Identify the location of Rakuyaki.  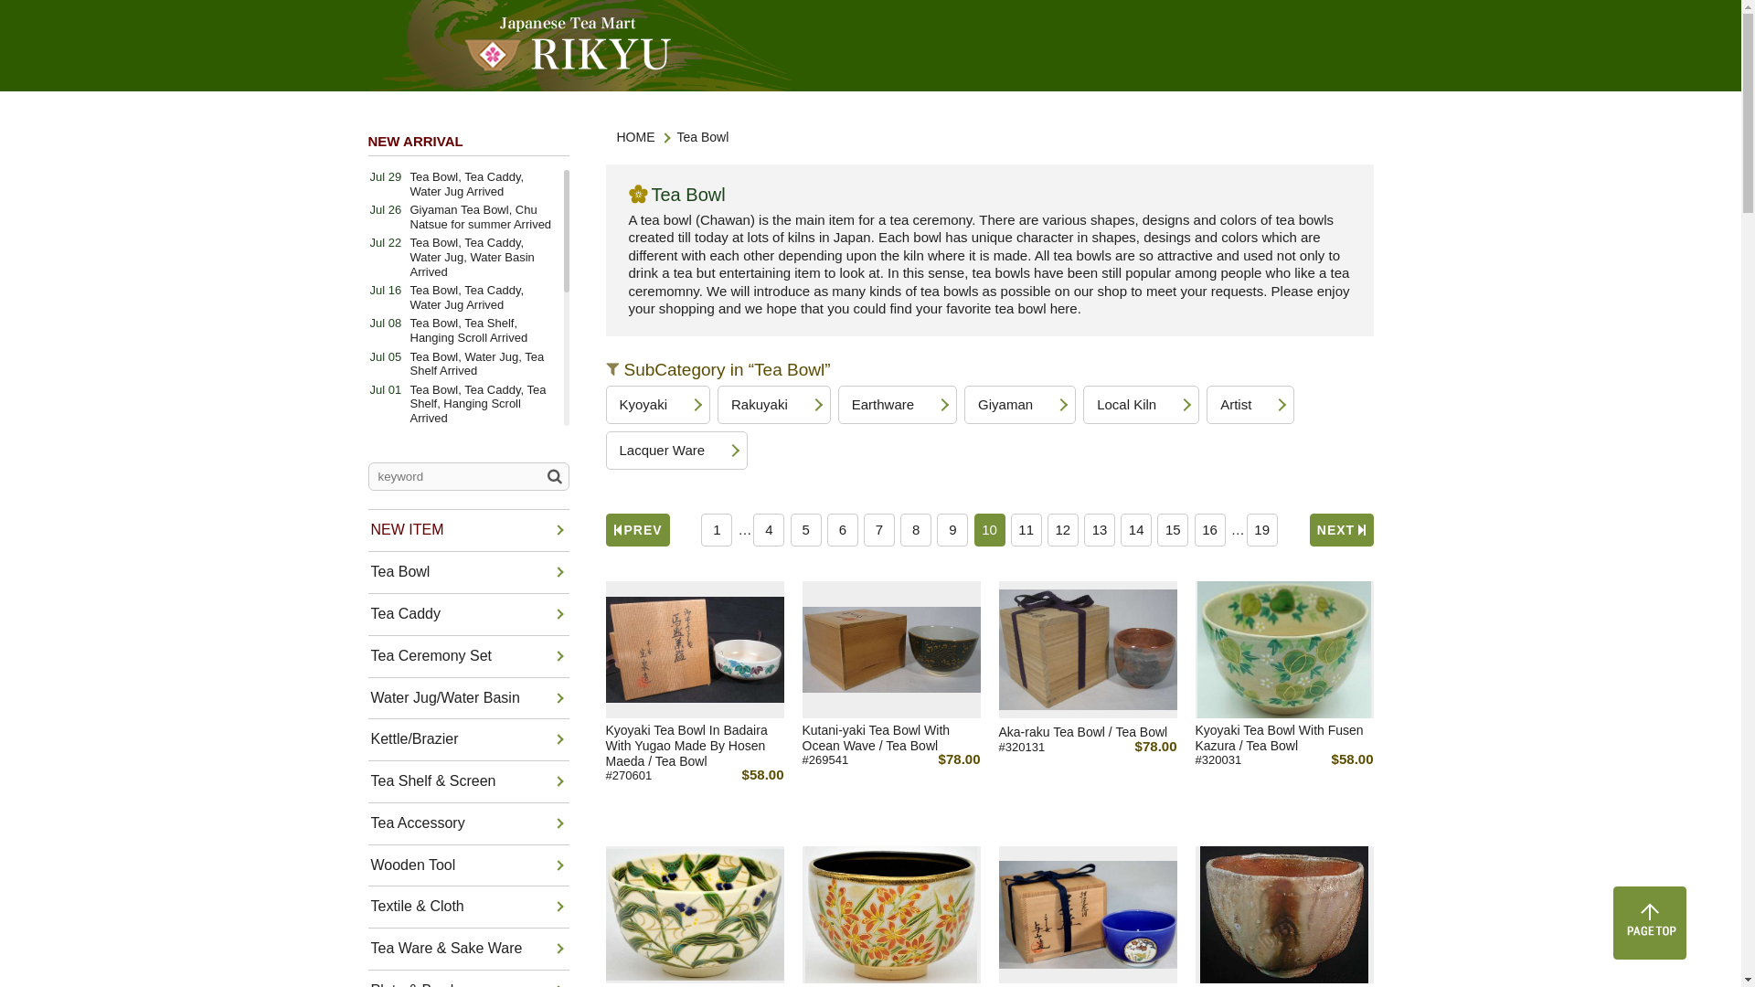
(773, 405).